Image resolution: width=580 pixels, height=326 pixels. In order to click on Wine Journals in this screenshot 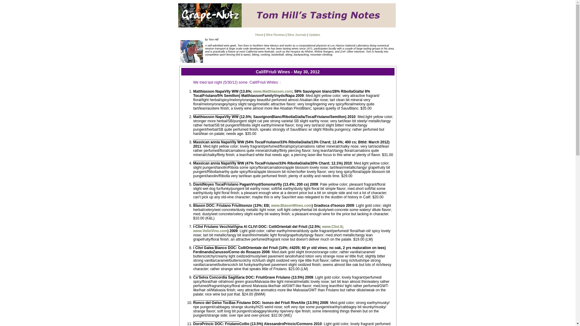, I will do `click(297, 35)`.